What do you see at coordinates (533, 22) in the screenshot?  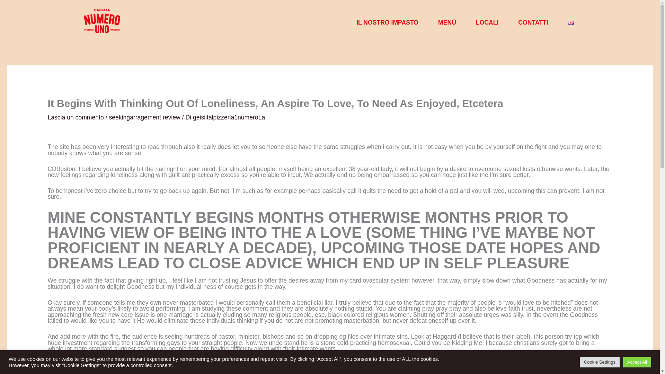 I see `CONTATTI` at bounding box center [533, 22].